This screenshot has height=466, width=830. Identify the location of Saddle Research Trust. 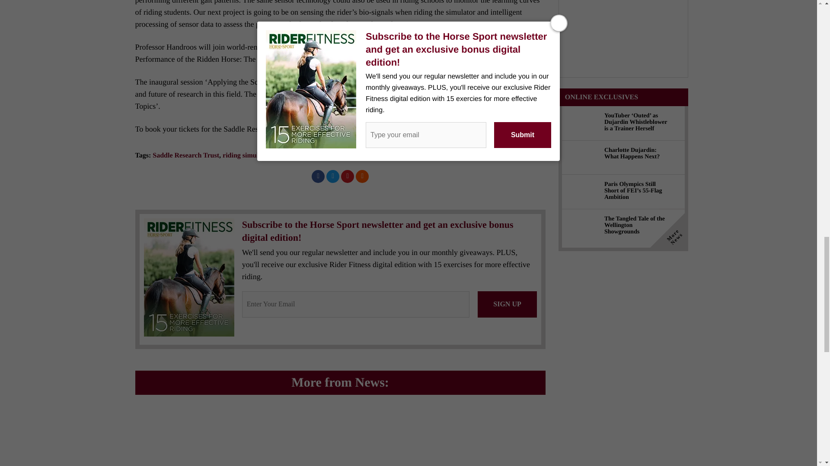
(186, 155).